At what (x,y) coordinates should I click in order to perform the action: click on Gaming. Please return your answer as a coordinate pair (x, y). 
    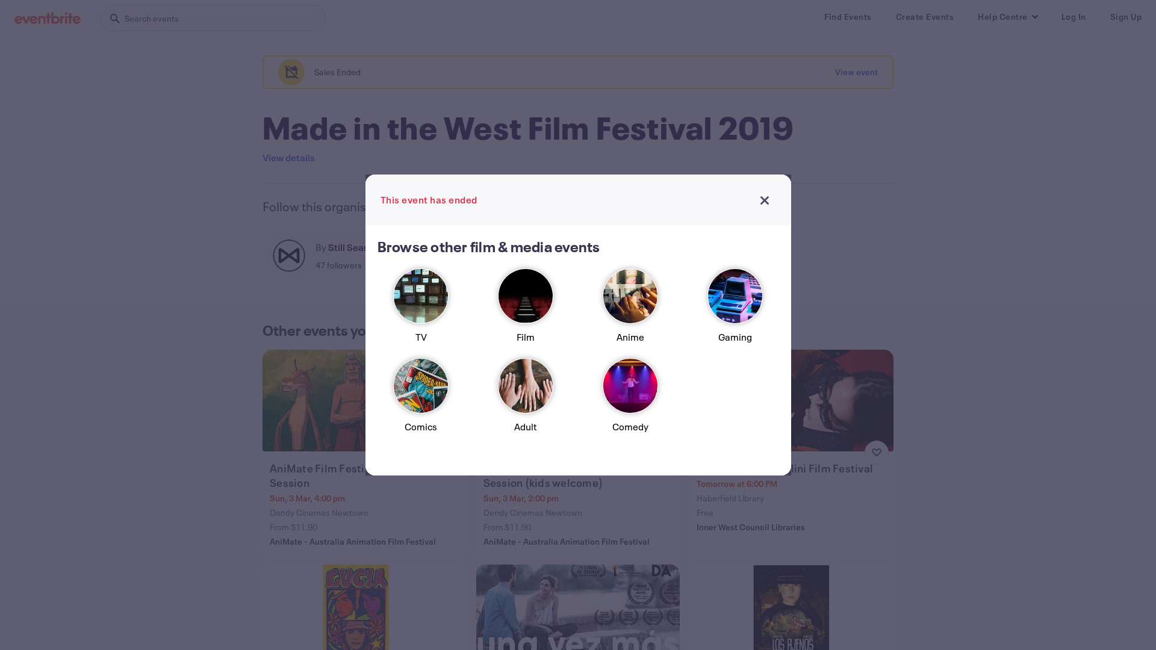
    Looking at the image, I should click on (735, 311).